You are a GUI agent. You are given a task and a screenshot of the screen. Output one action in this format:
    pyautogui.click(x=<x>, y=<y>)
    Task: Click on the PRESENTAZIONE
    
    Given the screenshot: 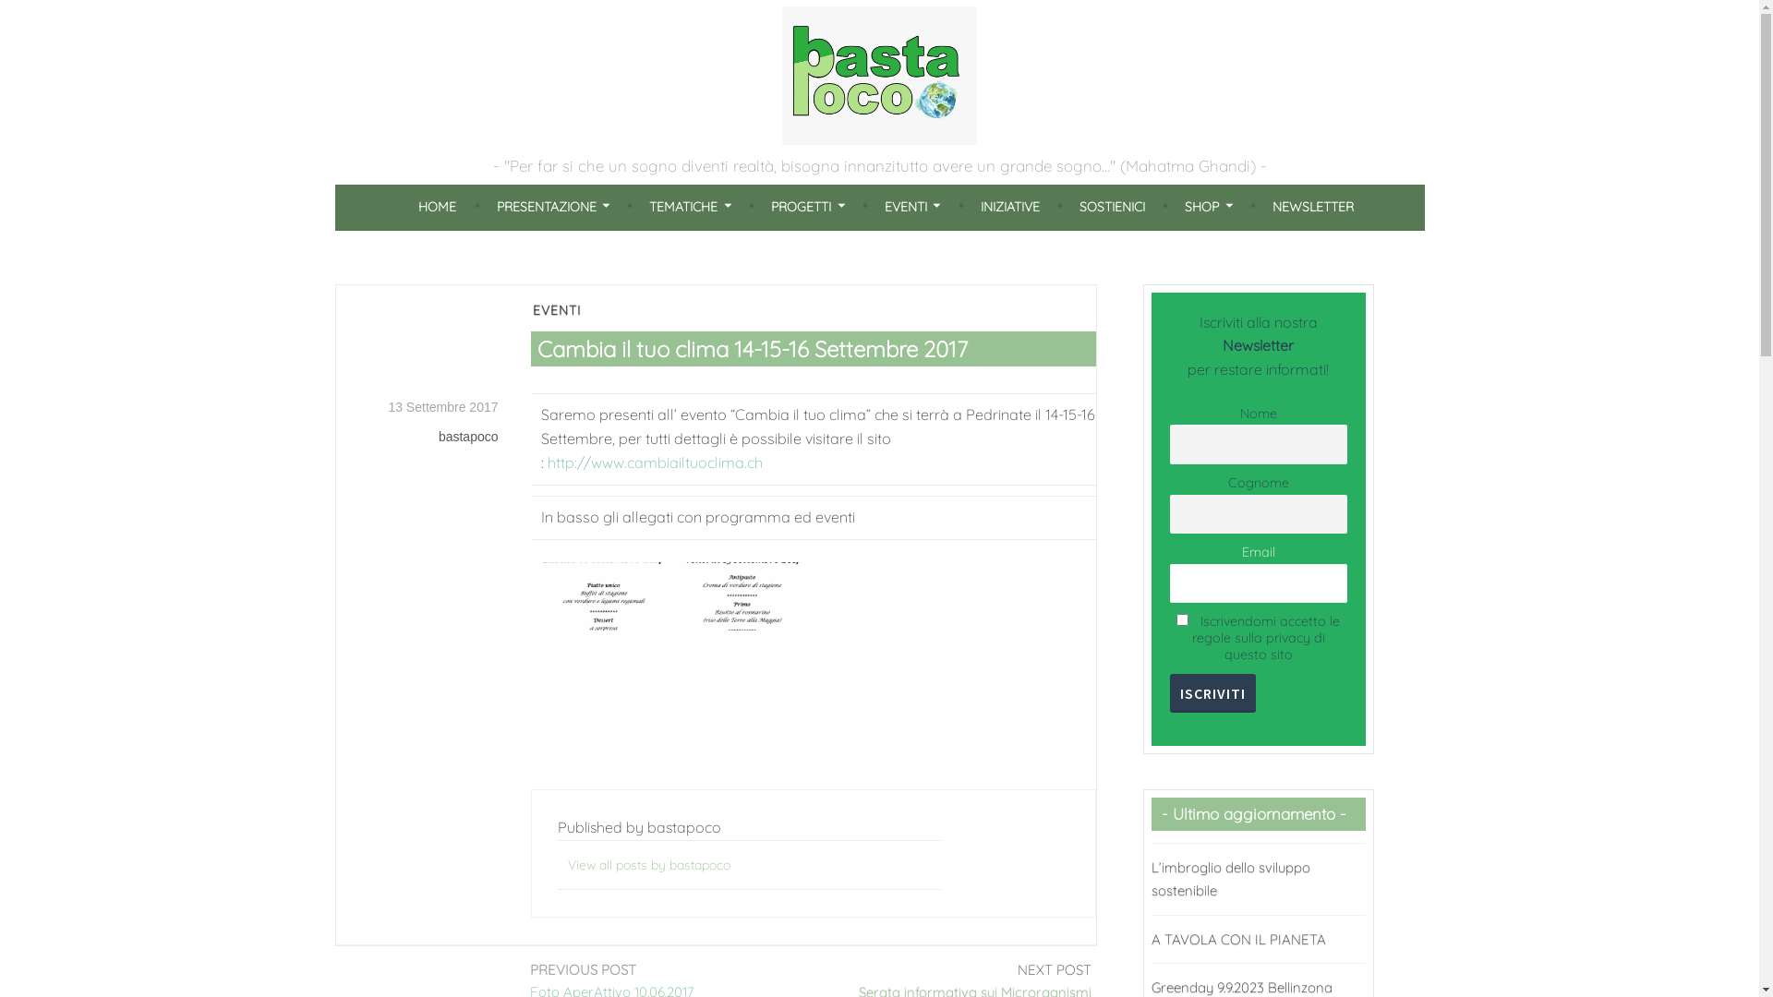 What is the action you would take?
    pyautogui.click(x=553, y=207)
    